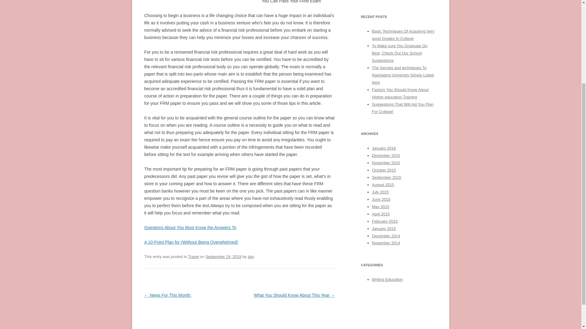 This screenshot has height=329, width=586. Describe the element at coordinates (386, 177) in the screenshot. I see `September 2015` at that location.